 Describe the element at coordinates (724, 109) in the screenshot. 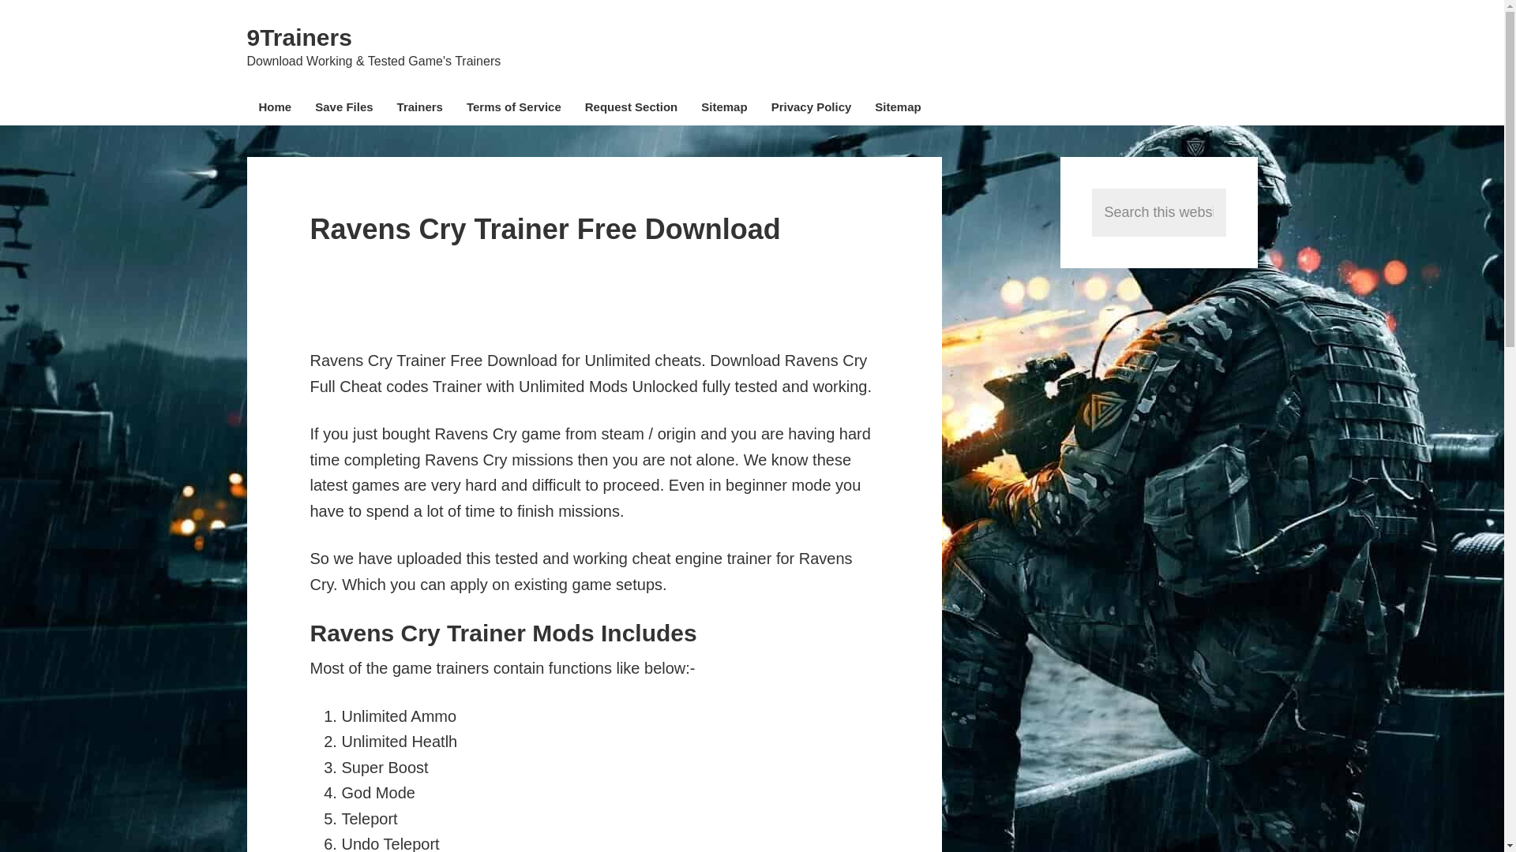

I see `Sitemap` at that location.